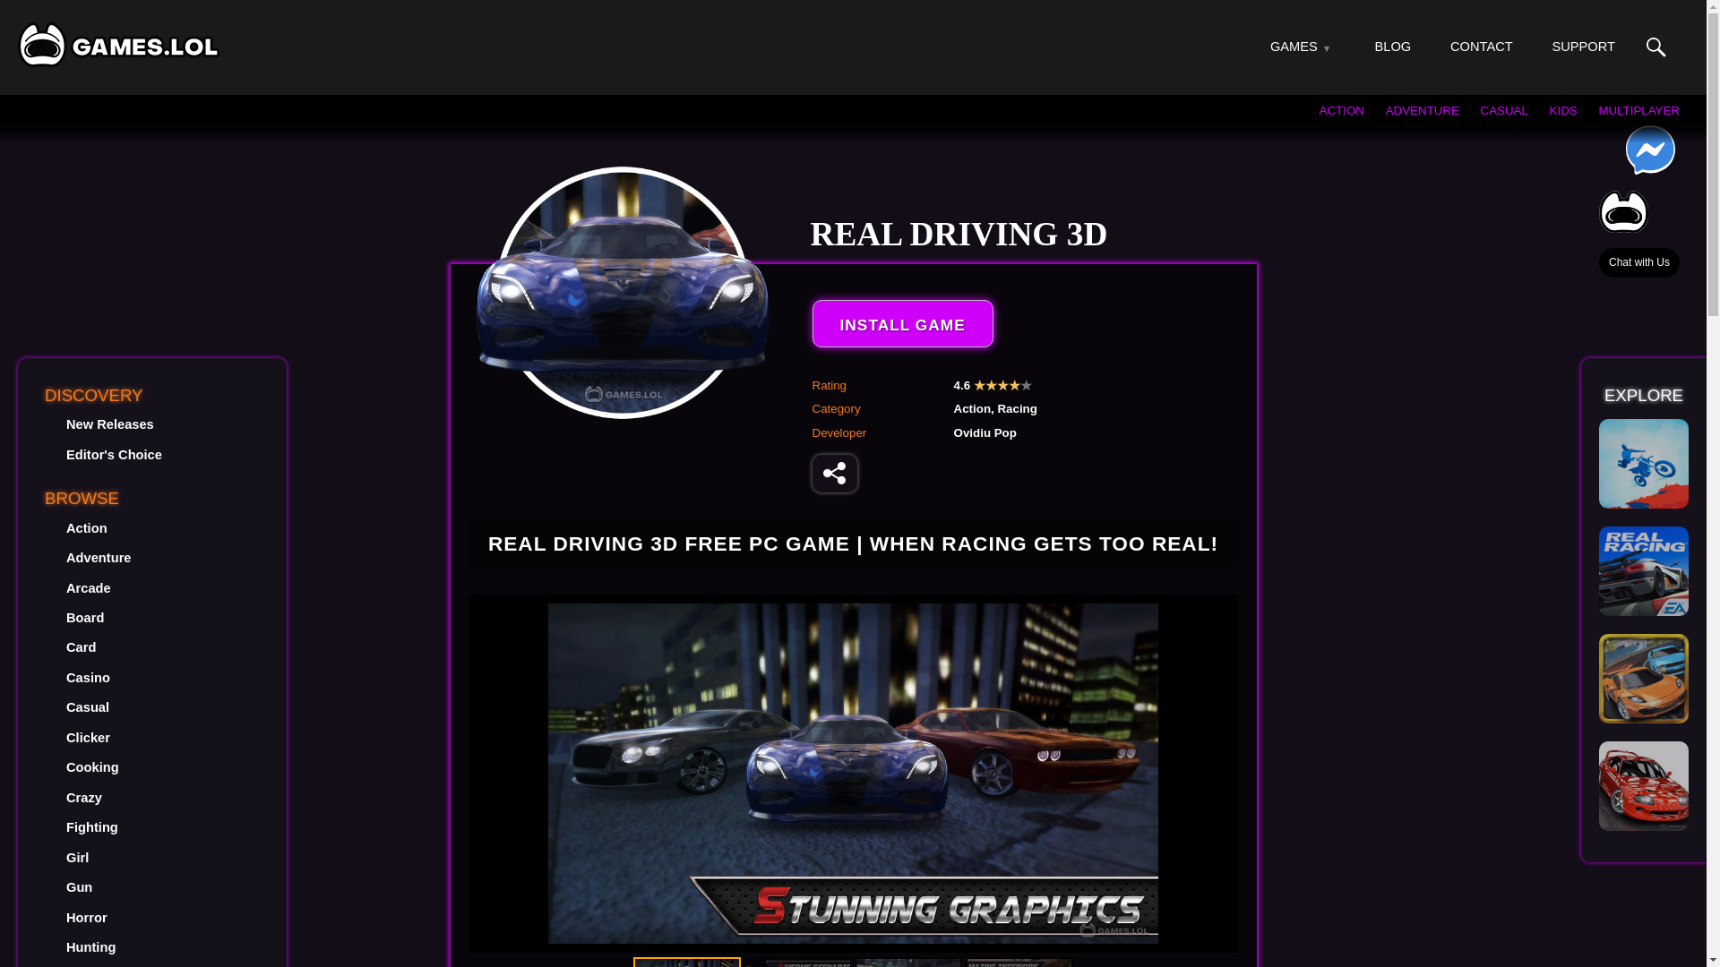 The width and height of the screenshot is (1720, 967). I want to click on New Releases, so click(110, 424).